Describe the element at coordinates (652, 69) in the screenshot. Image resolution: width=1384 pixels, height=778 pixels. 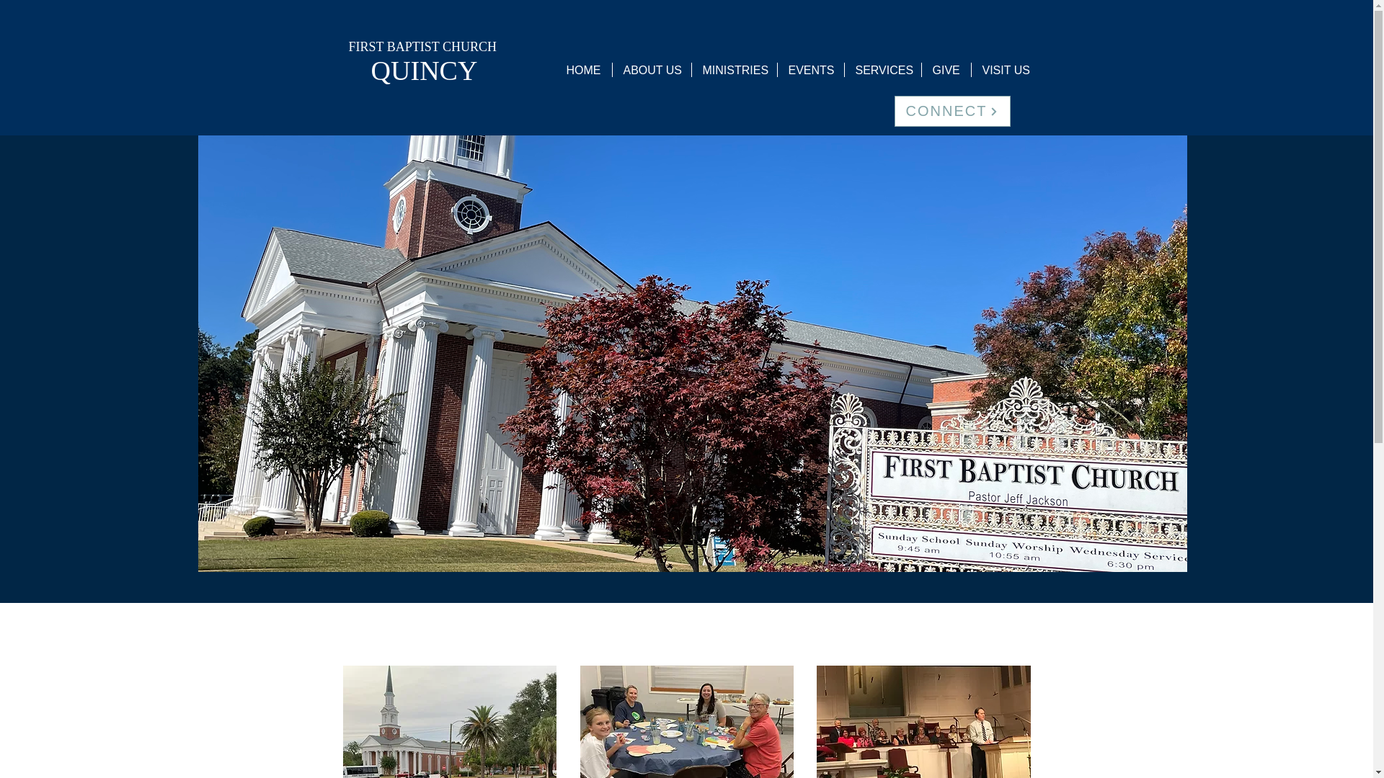
I see `ABOUT US` at that location.